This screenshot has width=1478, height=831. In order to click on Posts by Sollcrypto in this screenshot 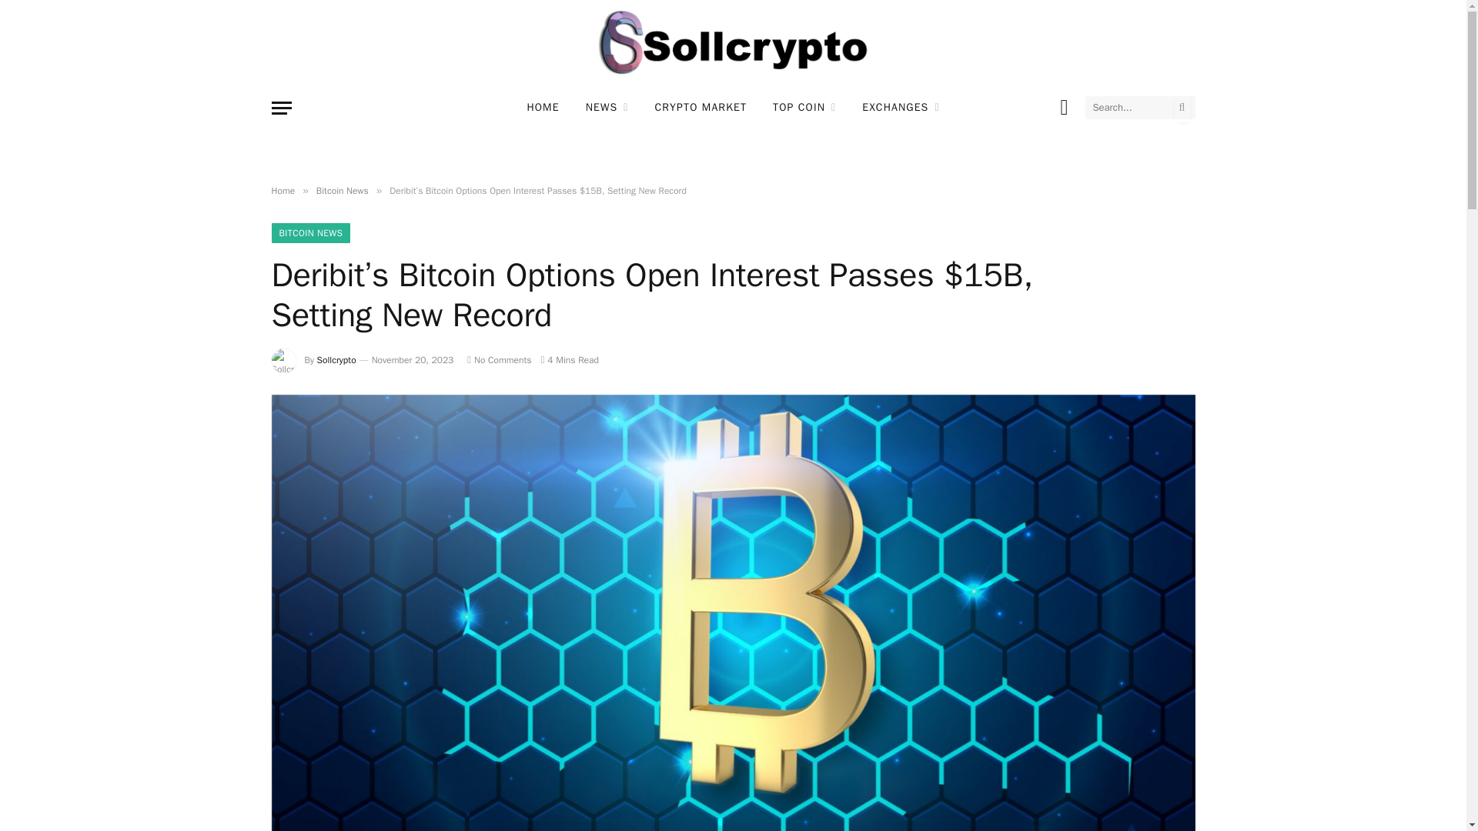, I will do `click(336, 360)`.